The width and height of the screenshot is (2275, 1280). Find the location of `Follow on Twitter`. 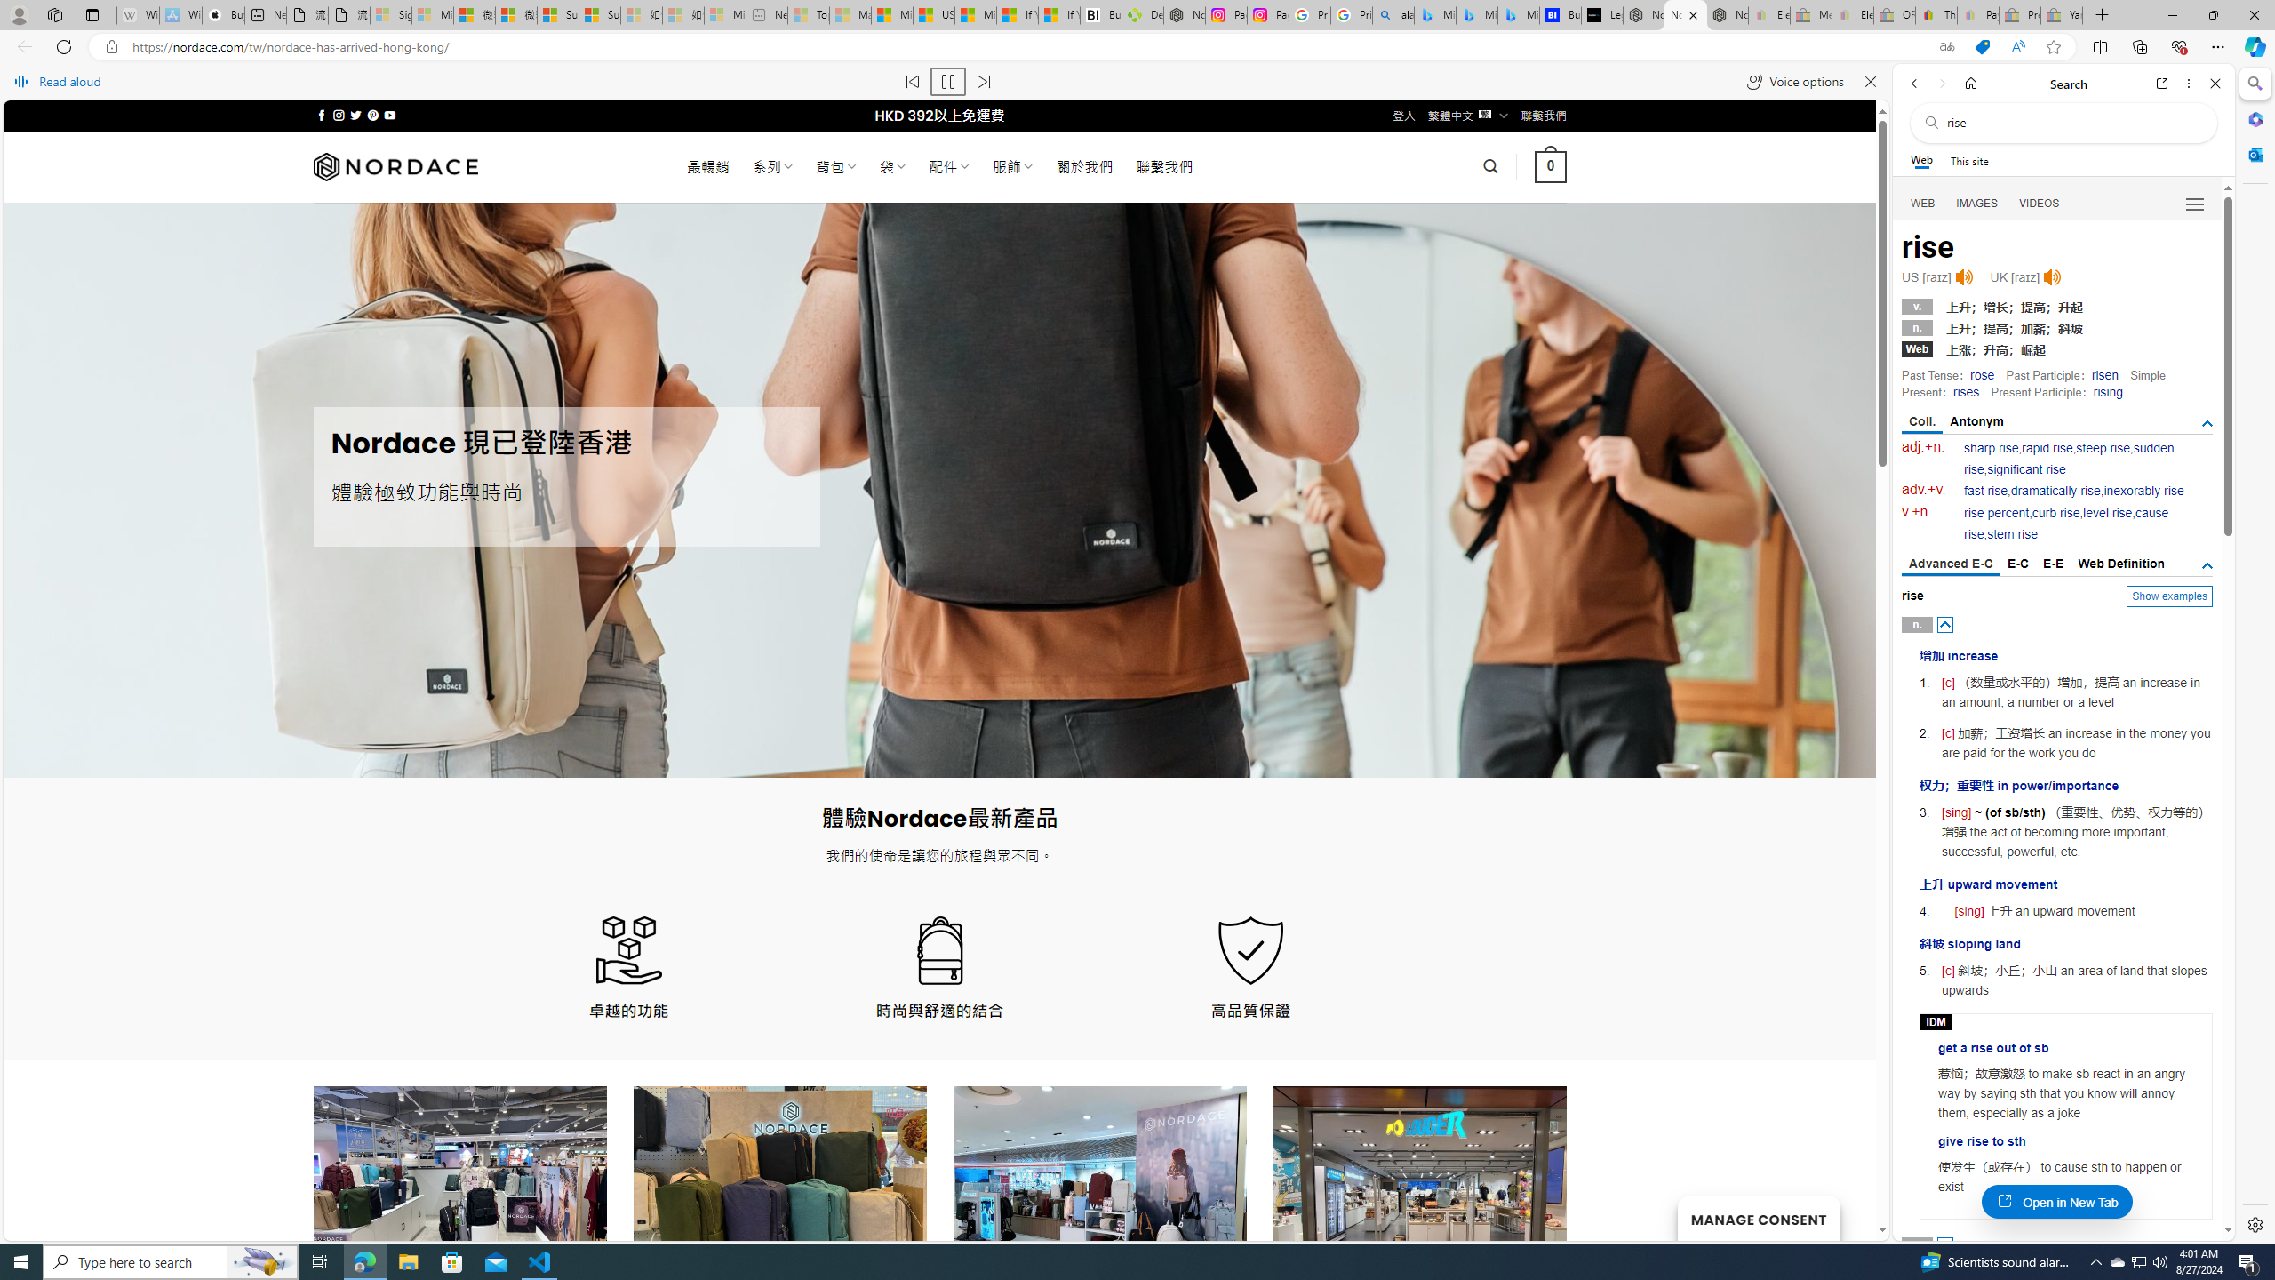

Follow on Twitter is located at coordinates (355, 116).